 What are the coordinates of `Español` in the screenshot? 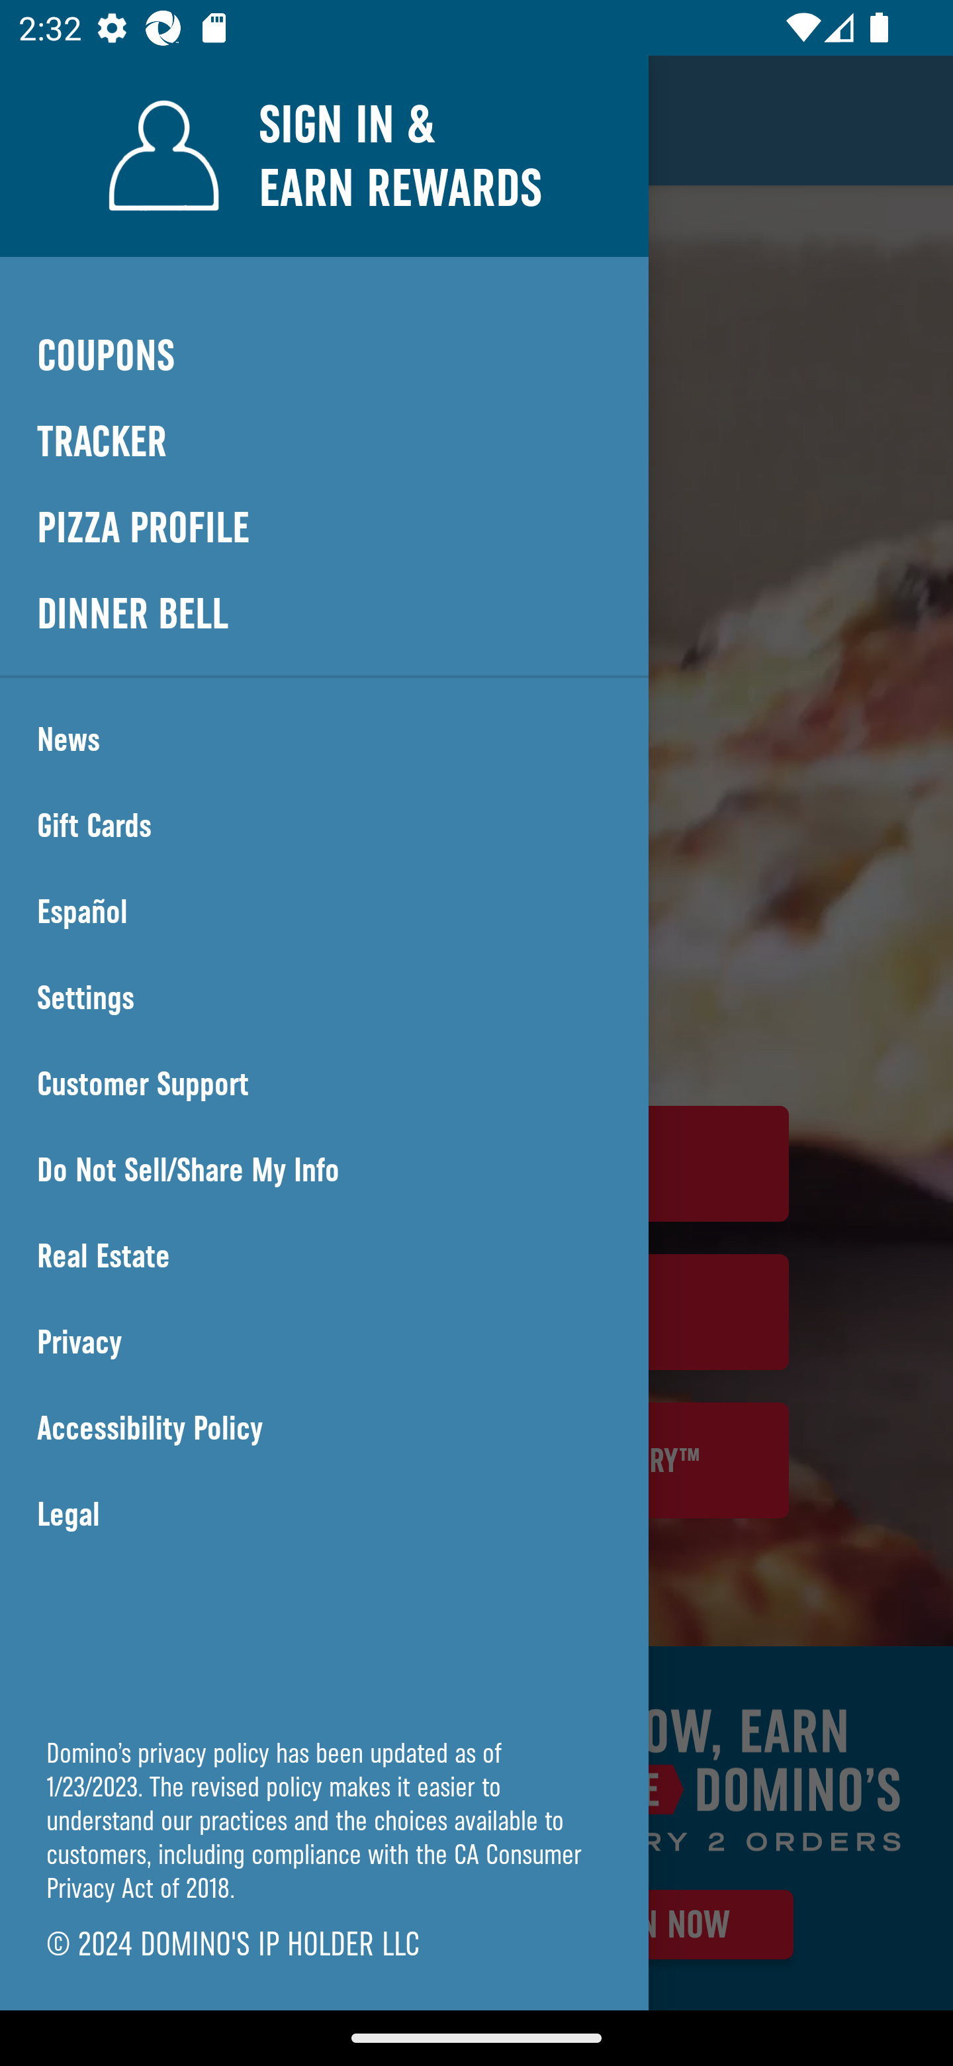 It's located at (324, 912).